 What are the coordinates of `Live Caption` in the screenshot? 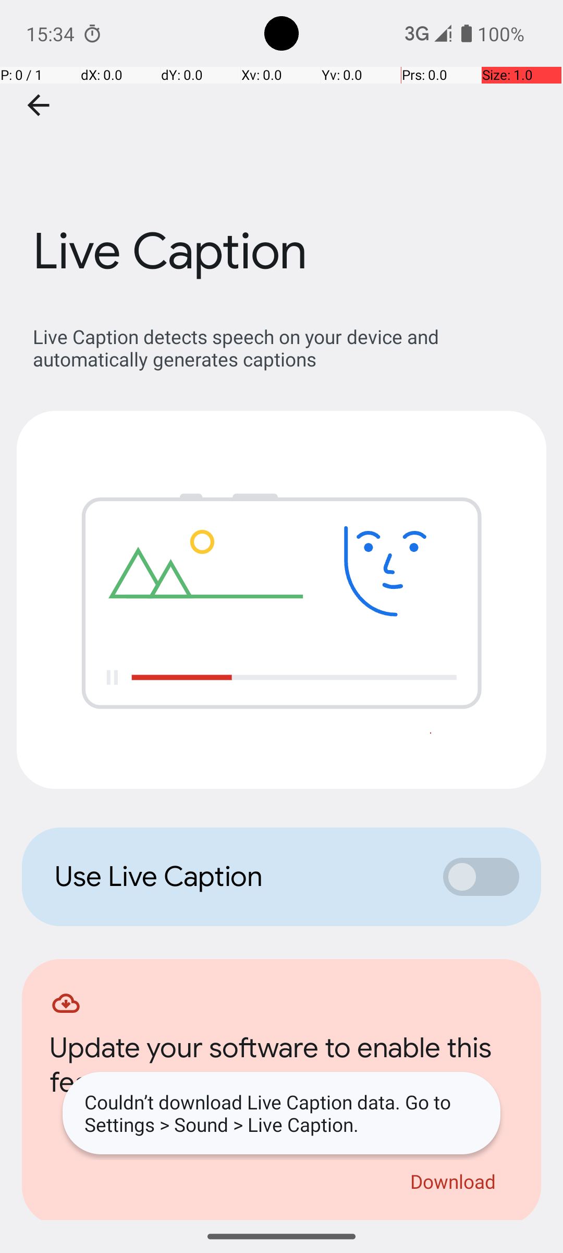 It's located at (281, 156).